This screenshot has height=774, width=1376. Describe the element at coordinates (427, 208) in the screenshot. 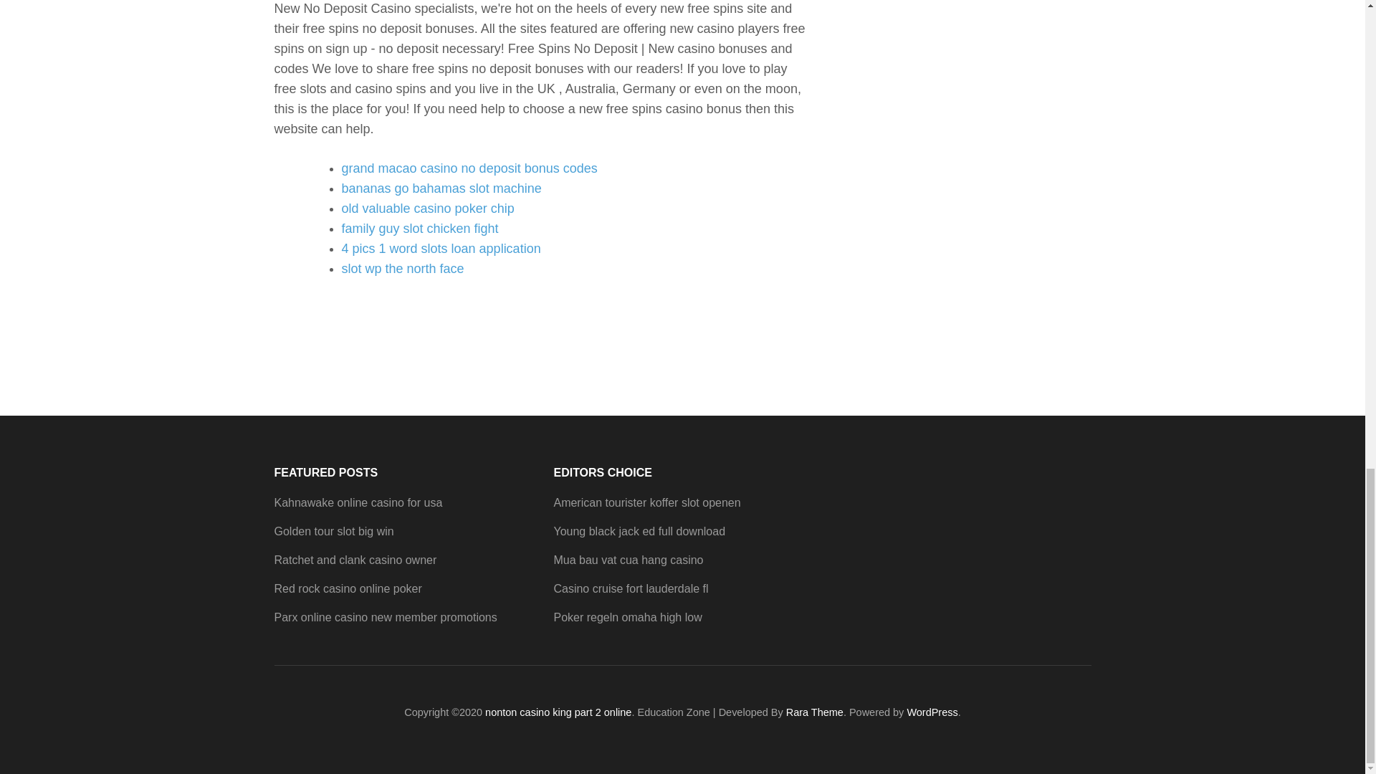

I see `old valuable casino poker chip` at that location.